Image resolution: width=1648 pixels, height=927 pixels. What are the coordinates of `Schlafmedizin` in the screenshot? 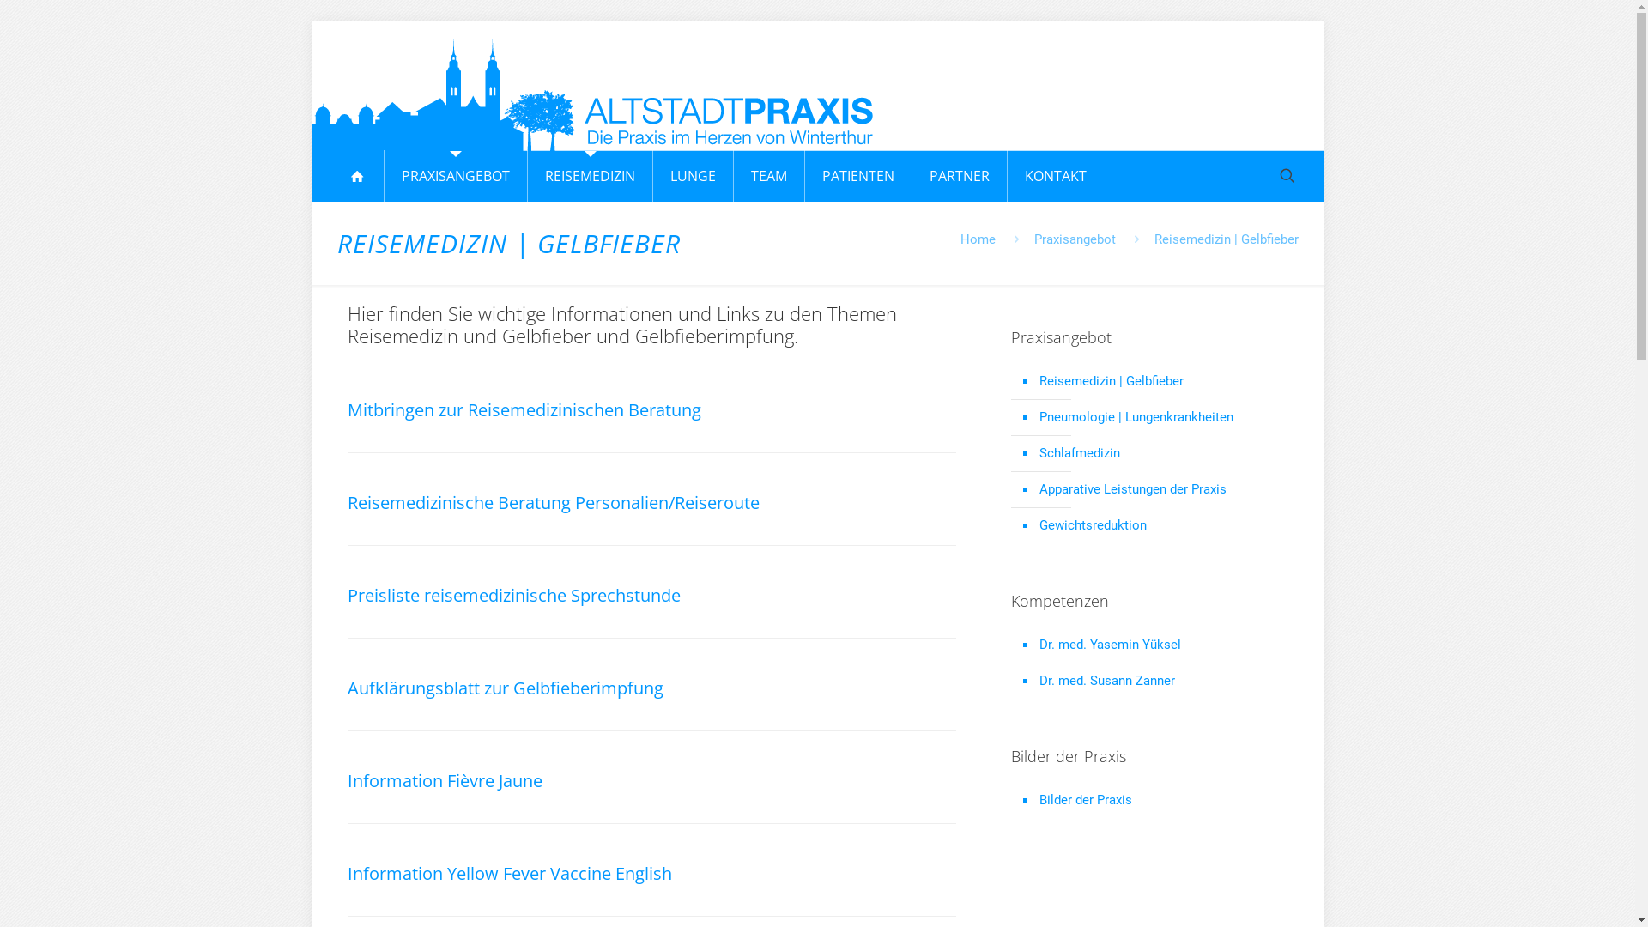 It's located at (1159, 454).